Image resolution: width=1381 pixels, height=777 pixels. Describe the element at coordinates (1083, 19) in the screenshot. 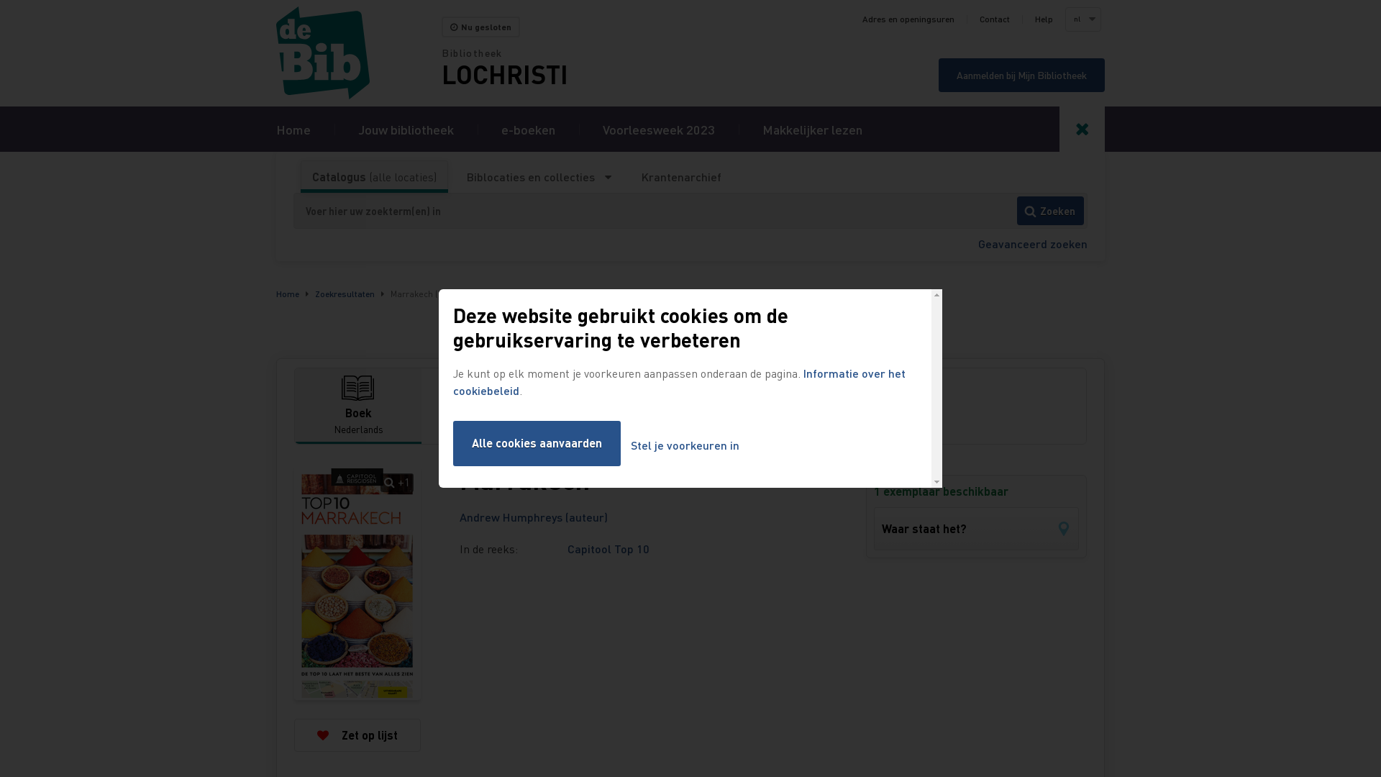

I see `nl` at that location.